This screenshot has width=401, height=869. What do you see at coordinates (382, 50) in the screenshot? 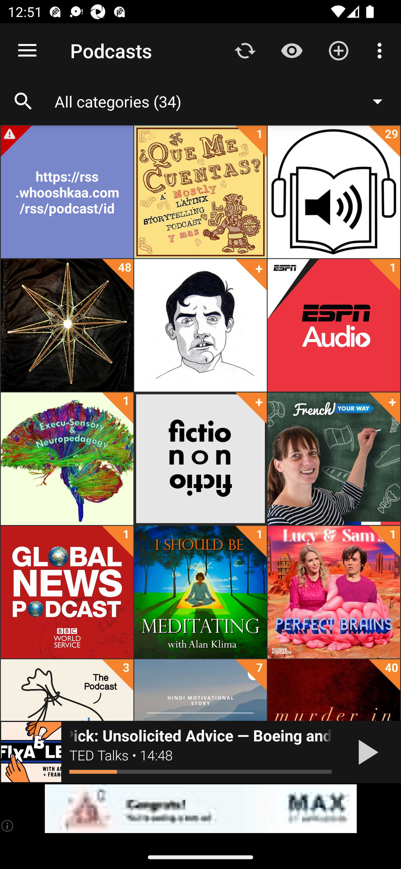
I see `More options` at bounding box center [382, 50].